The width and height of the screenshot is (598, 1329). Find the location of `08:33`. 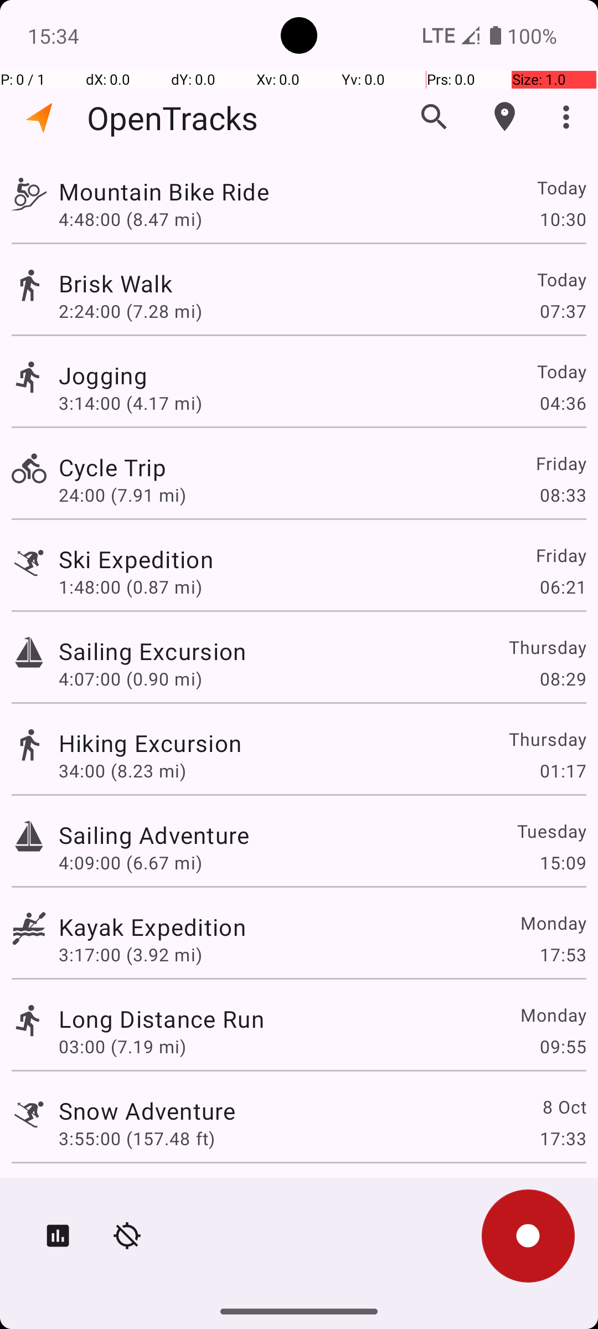

08:33 is located at coordinates (563, 495).